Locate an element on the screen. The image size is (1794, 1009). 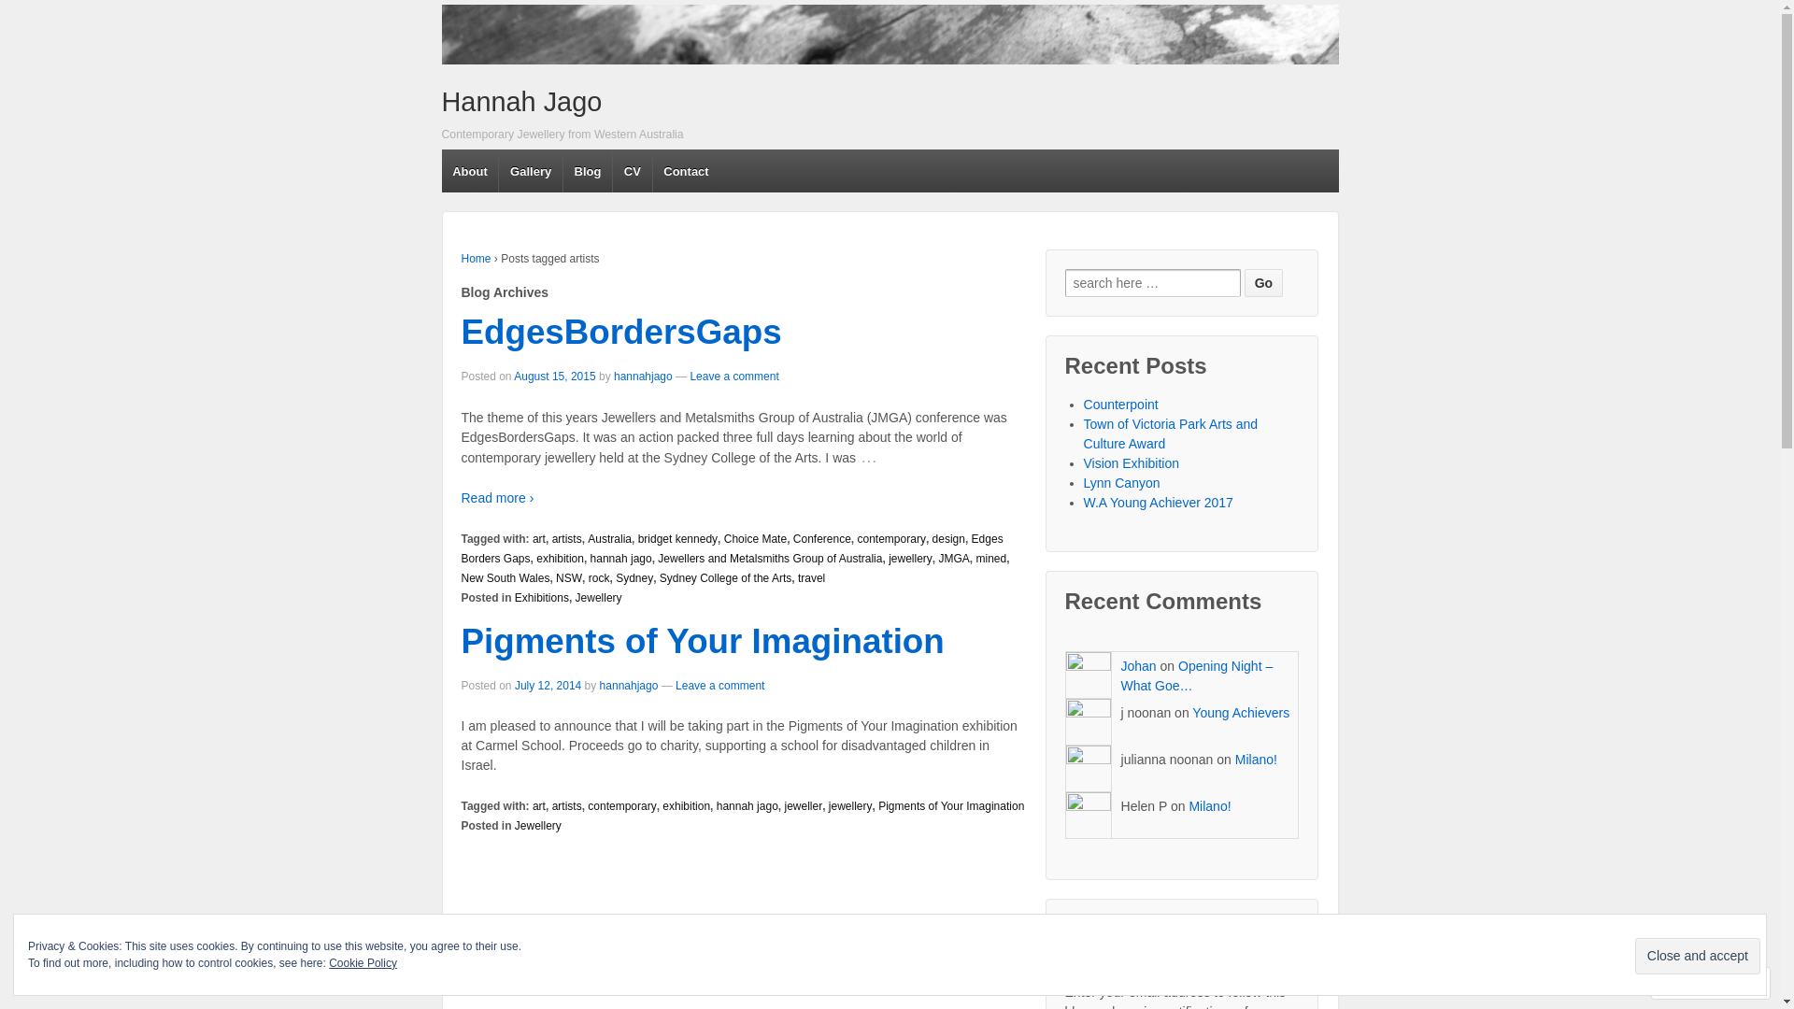
W.A Young Achiever 2017 is located at coordinates (1159, 503).